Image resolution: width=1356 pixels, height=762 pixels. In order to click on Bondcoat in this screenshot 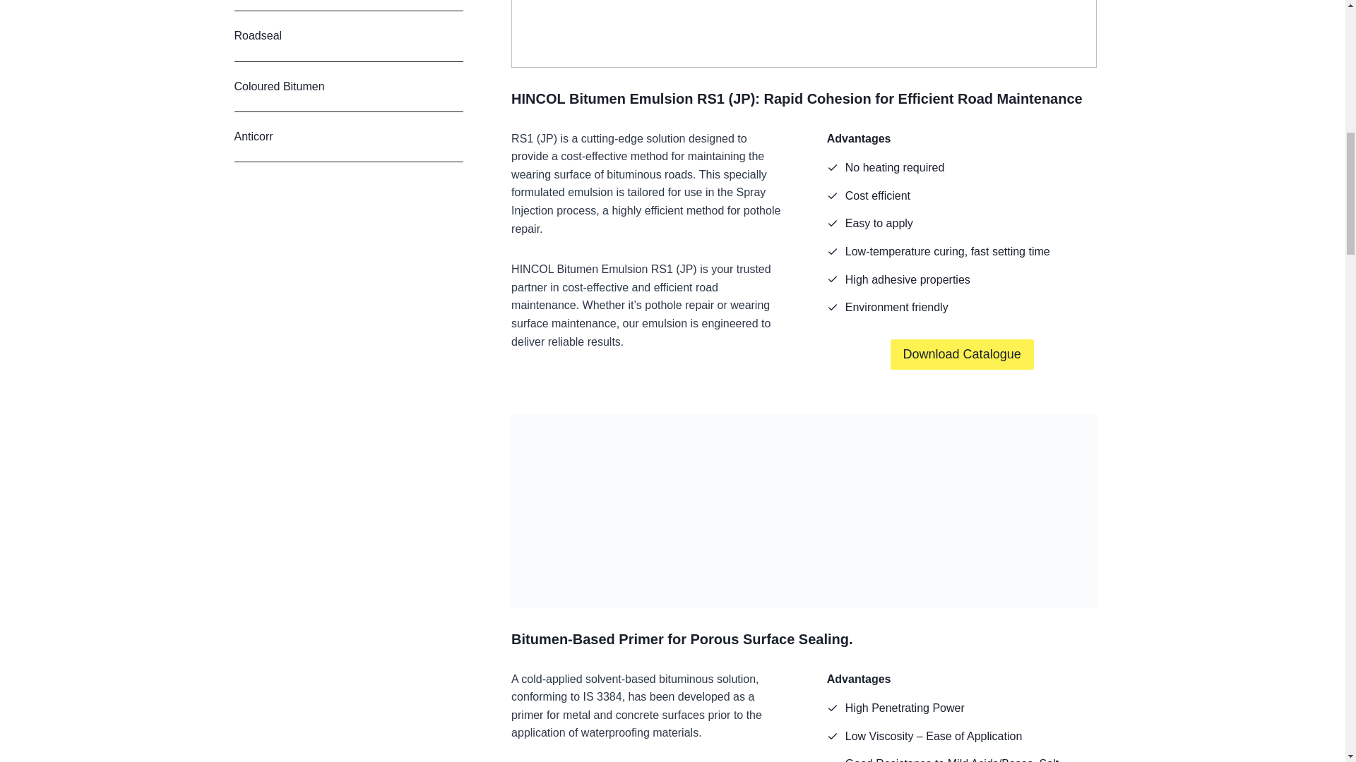, I will do `click(349, 6)`.